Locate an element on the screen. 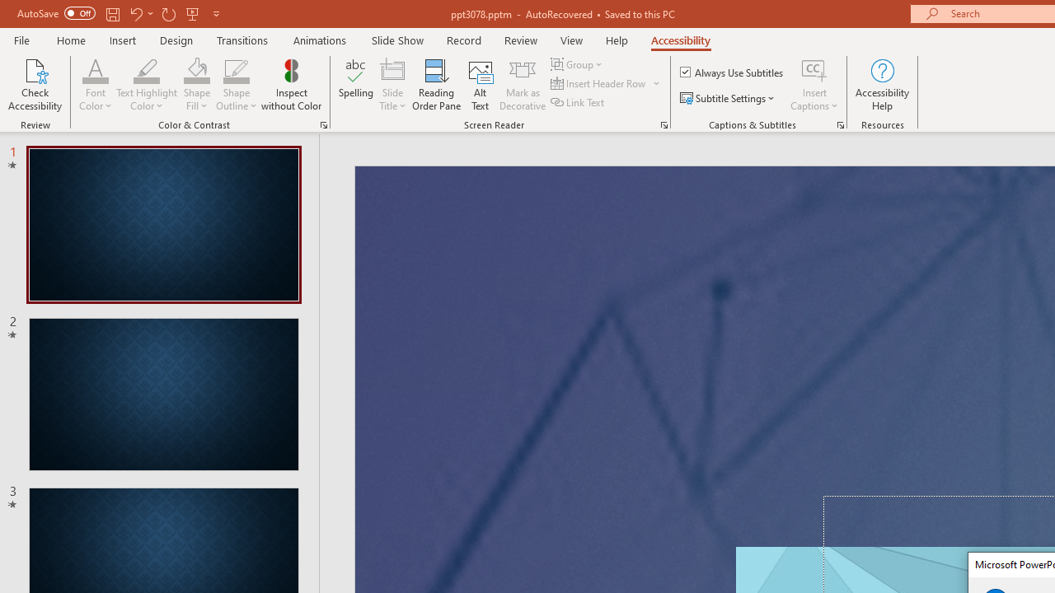  Slide Title is located at coordinates (392, 69).